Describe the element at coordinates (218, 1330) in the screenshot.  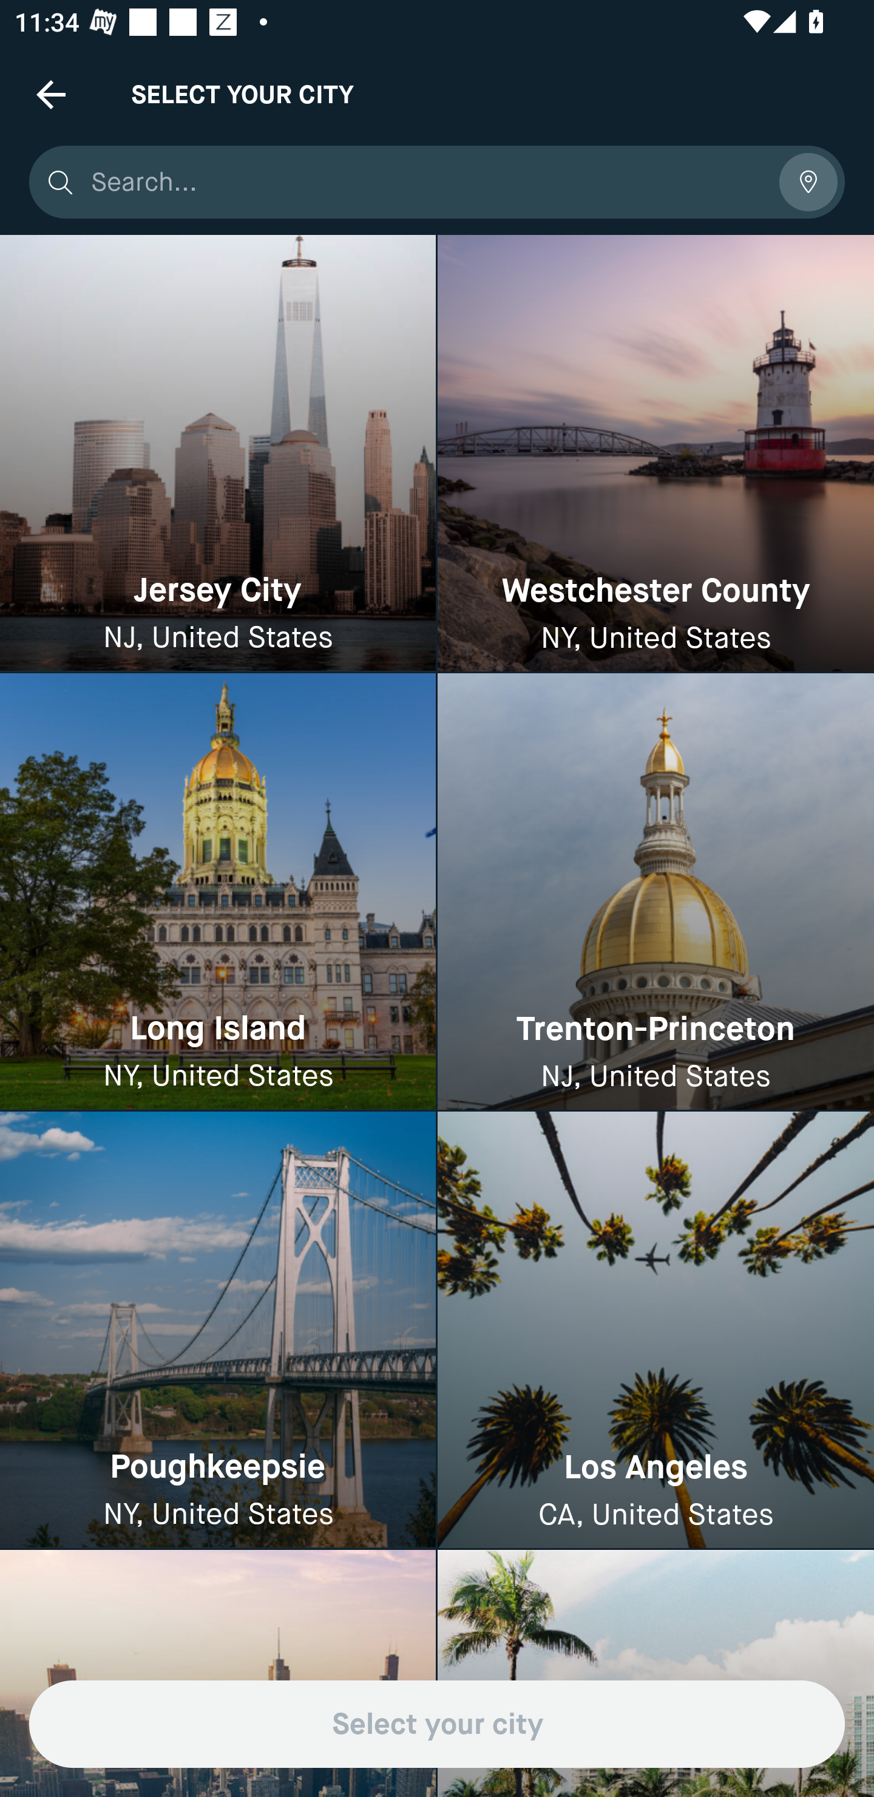
I see `Poughkeepsie NY, United States` at that location.